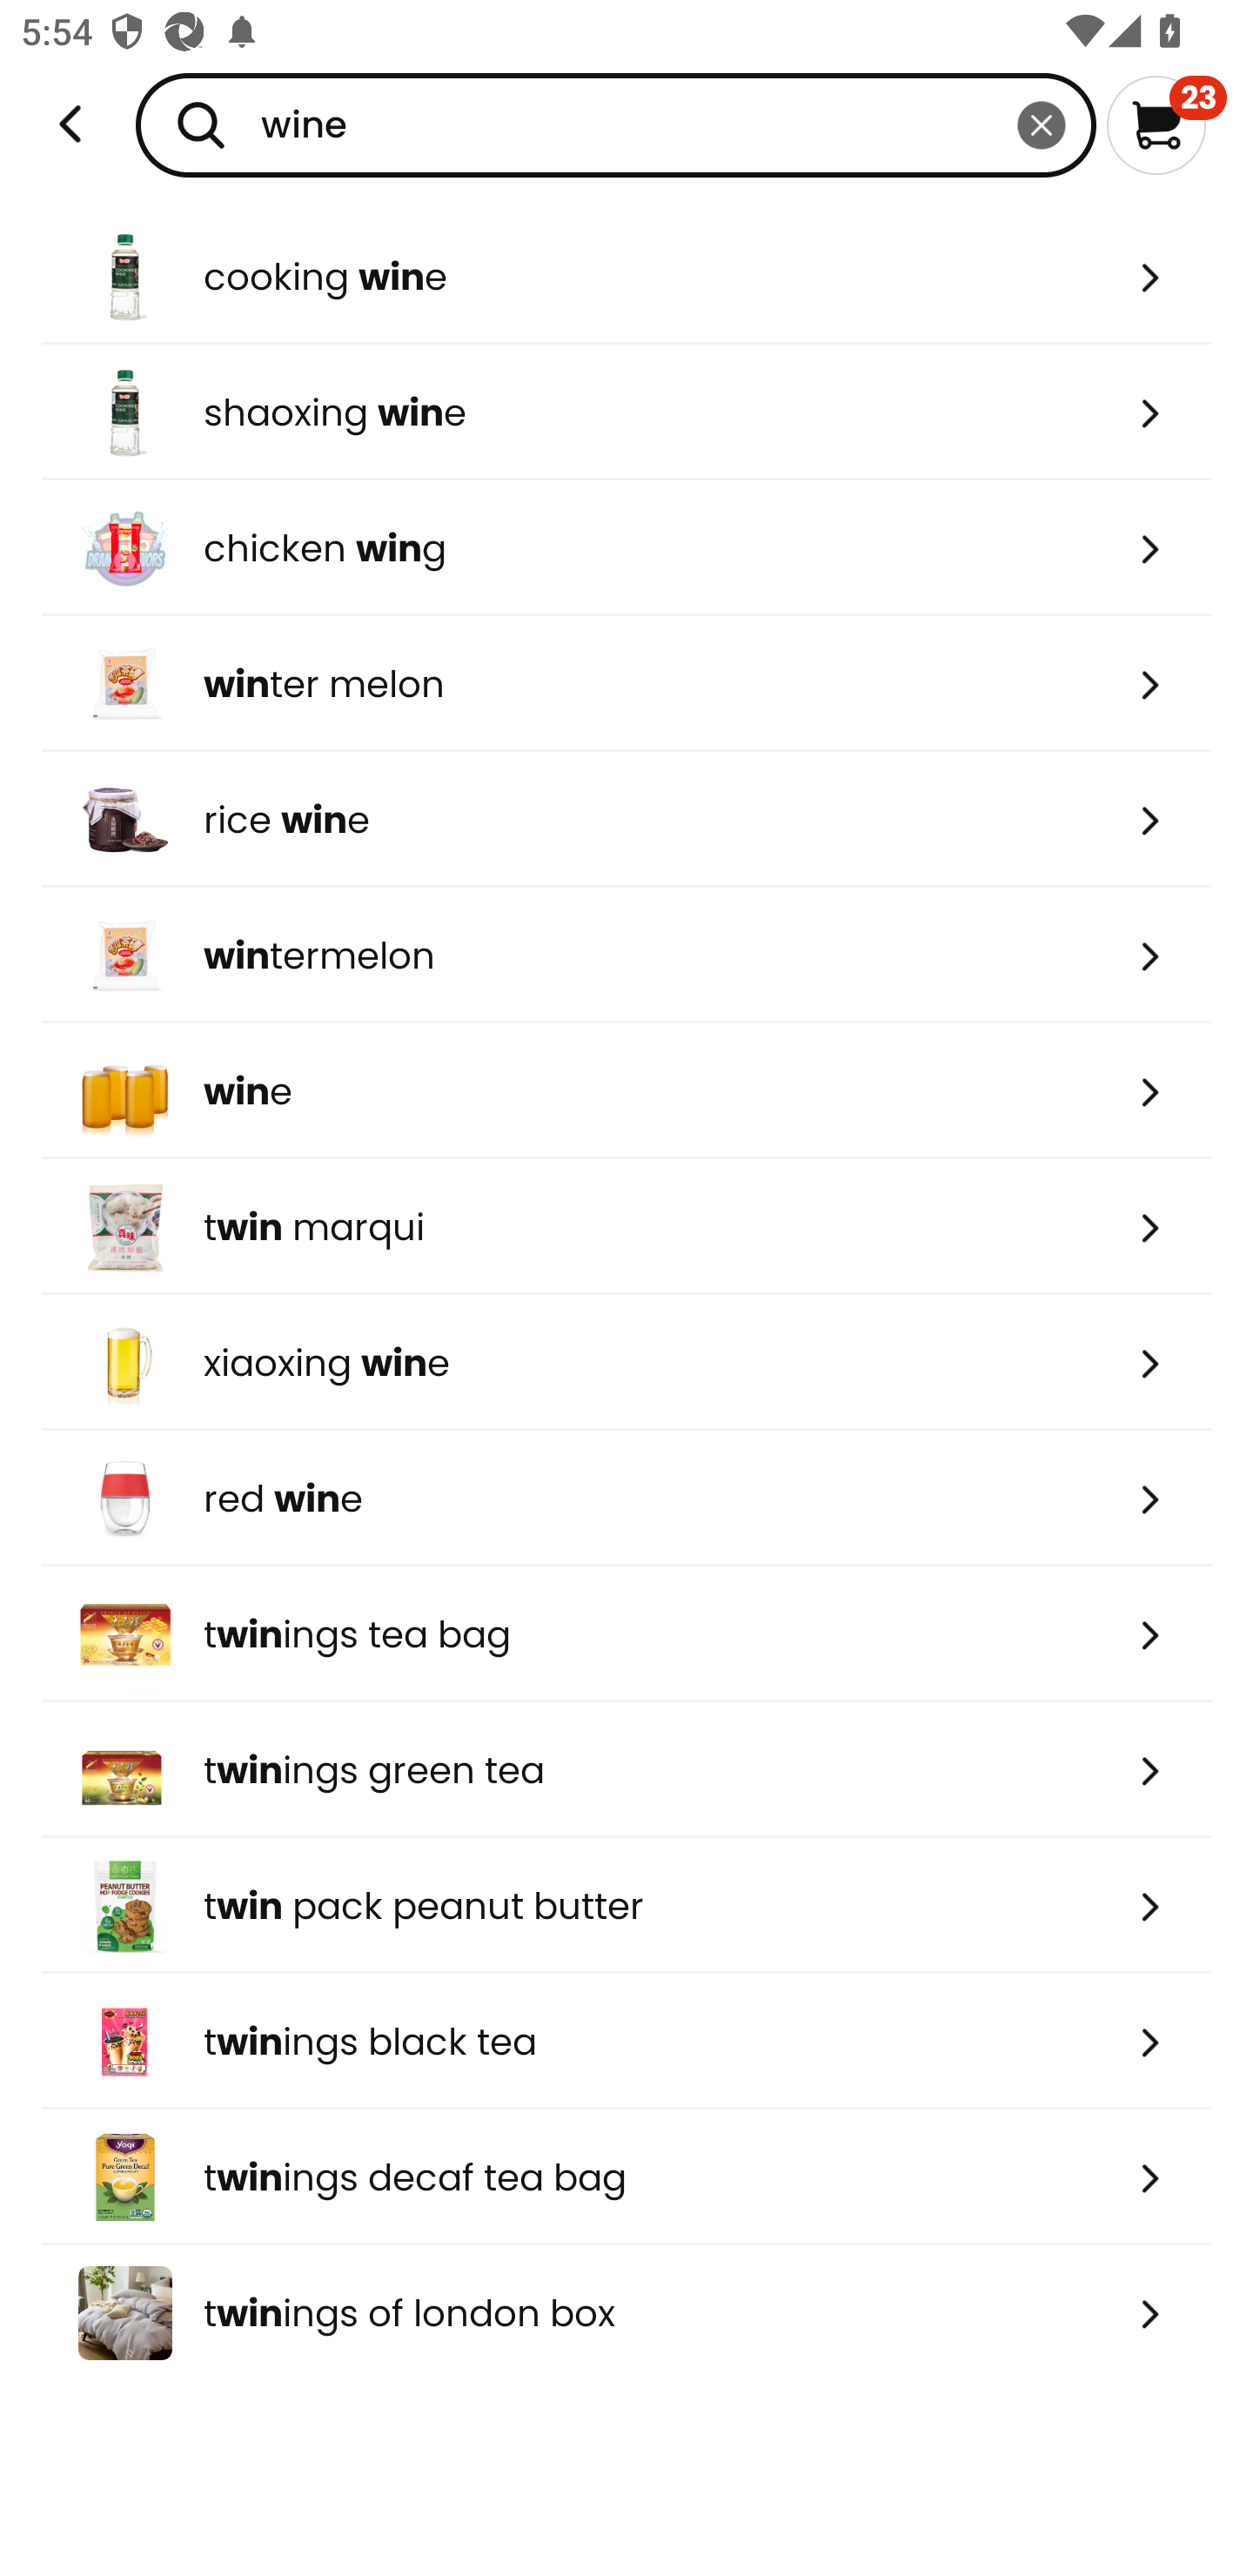 The width and height of the screenshot is (1253, 2576). Describe the element at coordinates (626, 1227) in the screenshot. I see `twin marqui` at that location.